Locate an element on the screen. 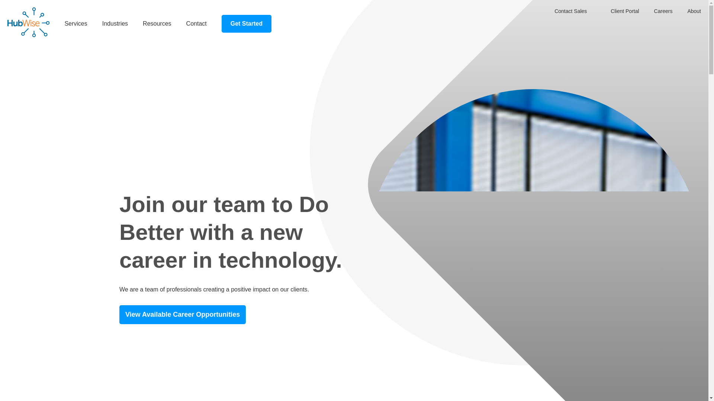 This screenshot has height=401, width=714. Careers is located at coordinates (663, 11).